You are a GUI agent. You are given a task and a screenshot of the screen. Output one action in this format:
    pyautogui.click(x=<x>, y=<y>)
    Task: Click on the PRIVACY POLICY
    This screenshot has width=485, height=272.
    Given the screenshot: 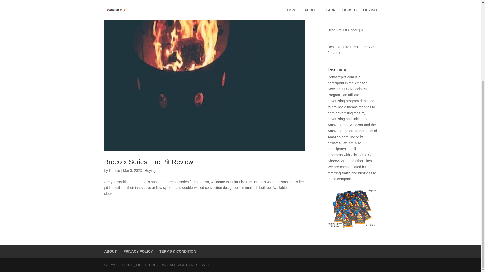 What is the action you would take?
    pyautogui.click(x=138, y=251)
    